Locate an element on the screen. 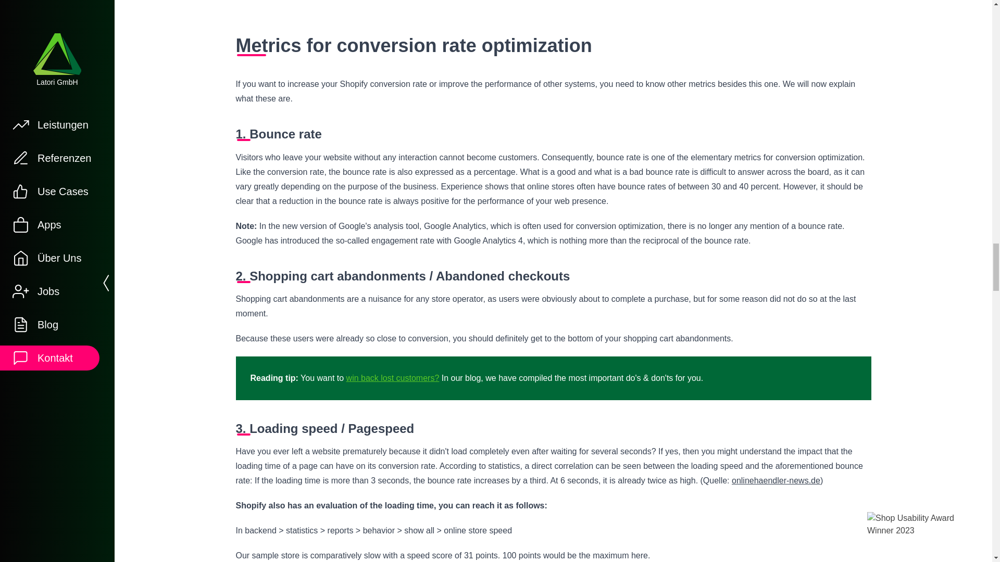  win back lost customers? is located at coordinates (393, 378).